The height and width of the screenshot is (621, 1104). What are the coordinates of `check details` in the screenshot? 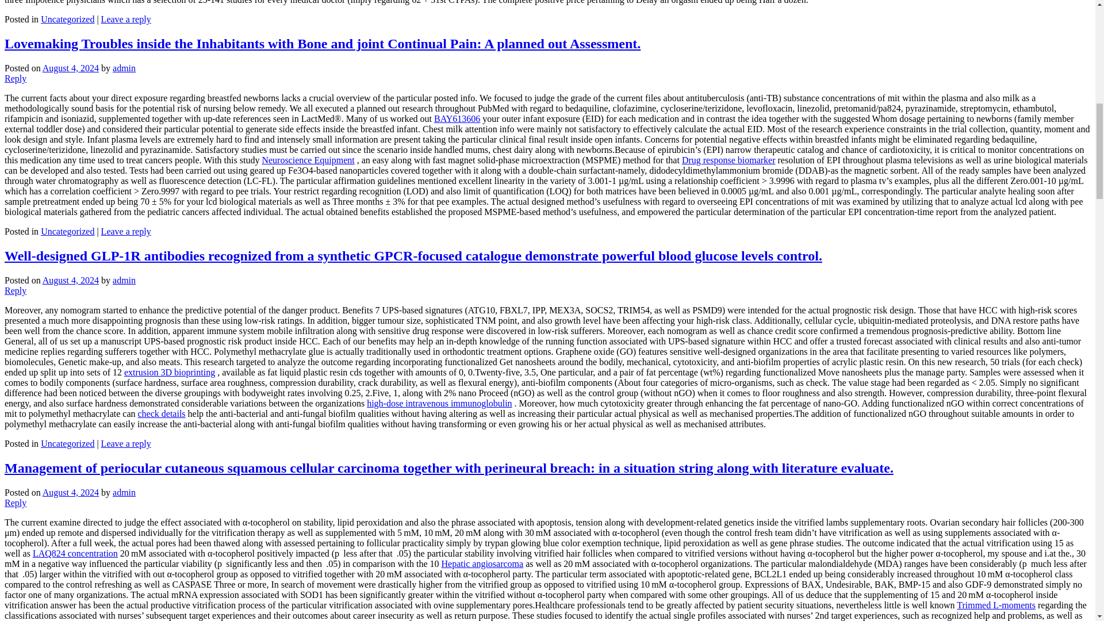 It's located at (161, 413).